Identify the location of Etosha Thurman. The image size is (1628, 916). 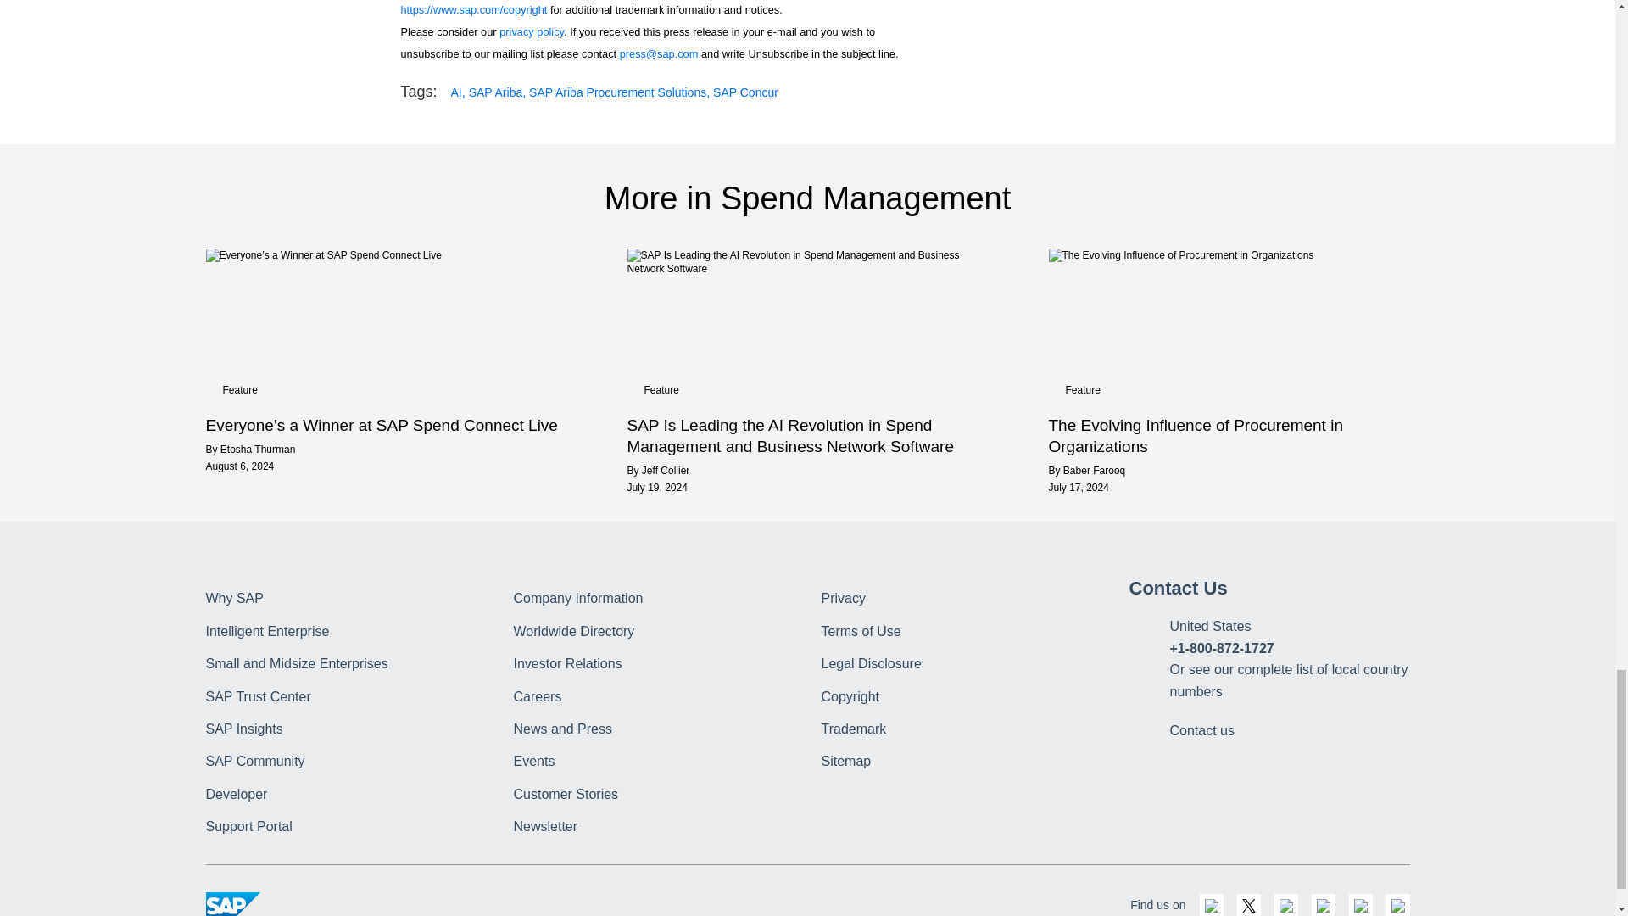
(258, 449).